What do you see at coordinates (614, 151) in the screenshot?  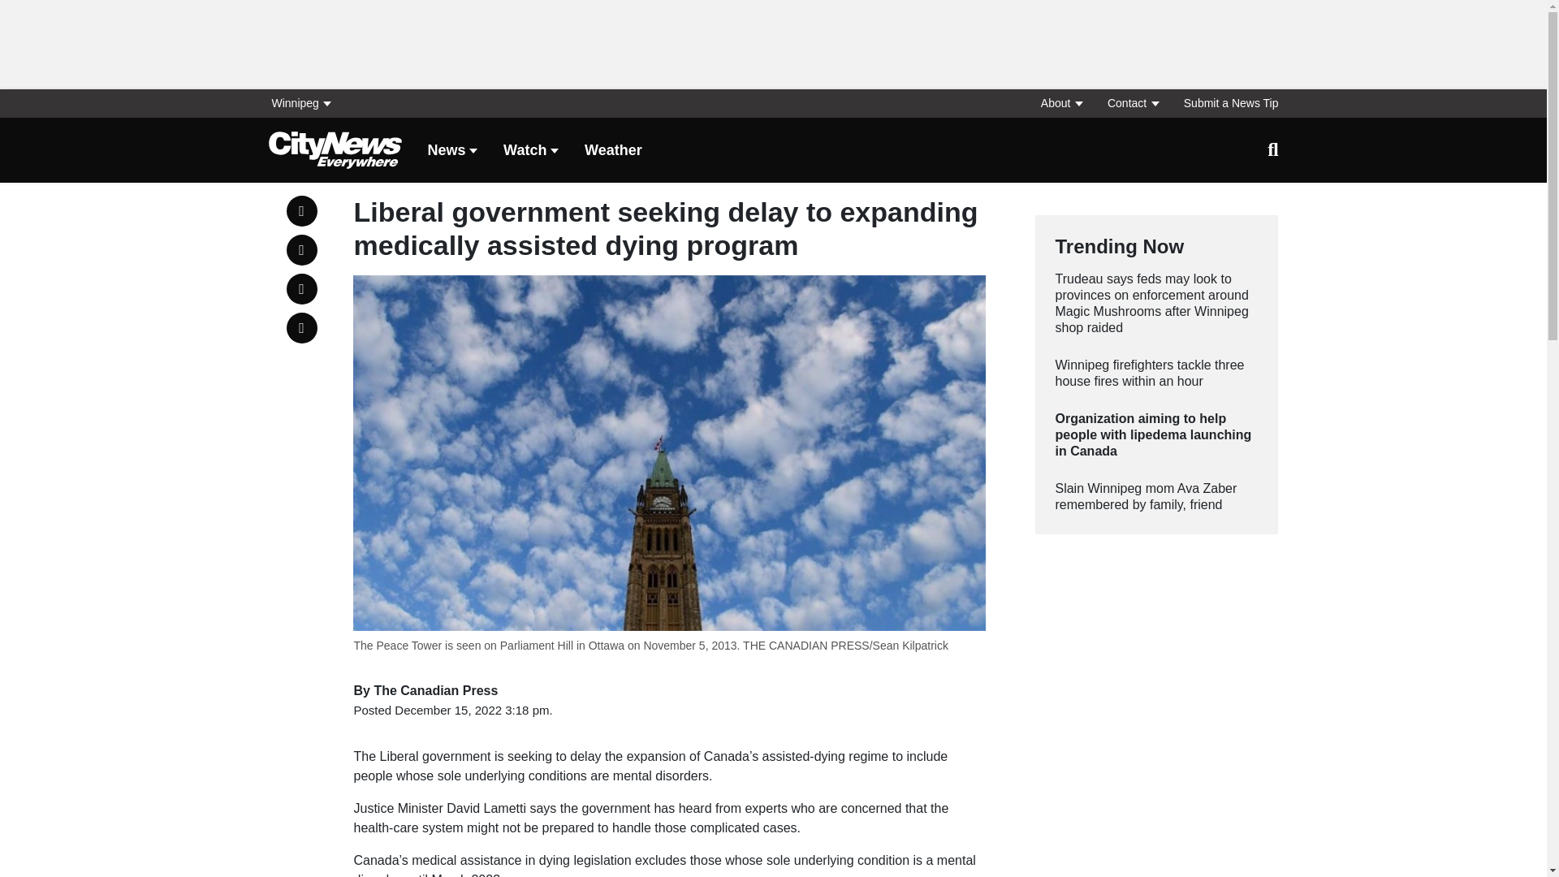 I see `Weather` at bounding box center [614, 151].